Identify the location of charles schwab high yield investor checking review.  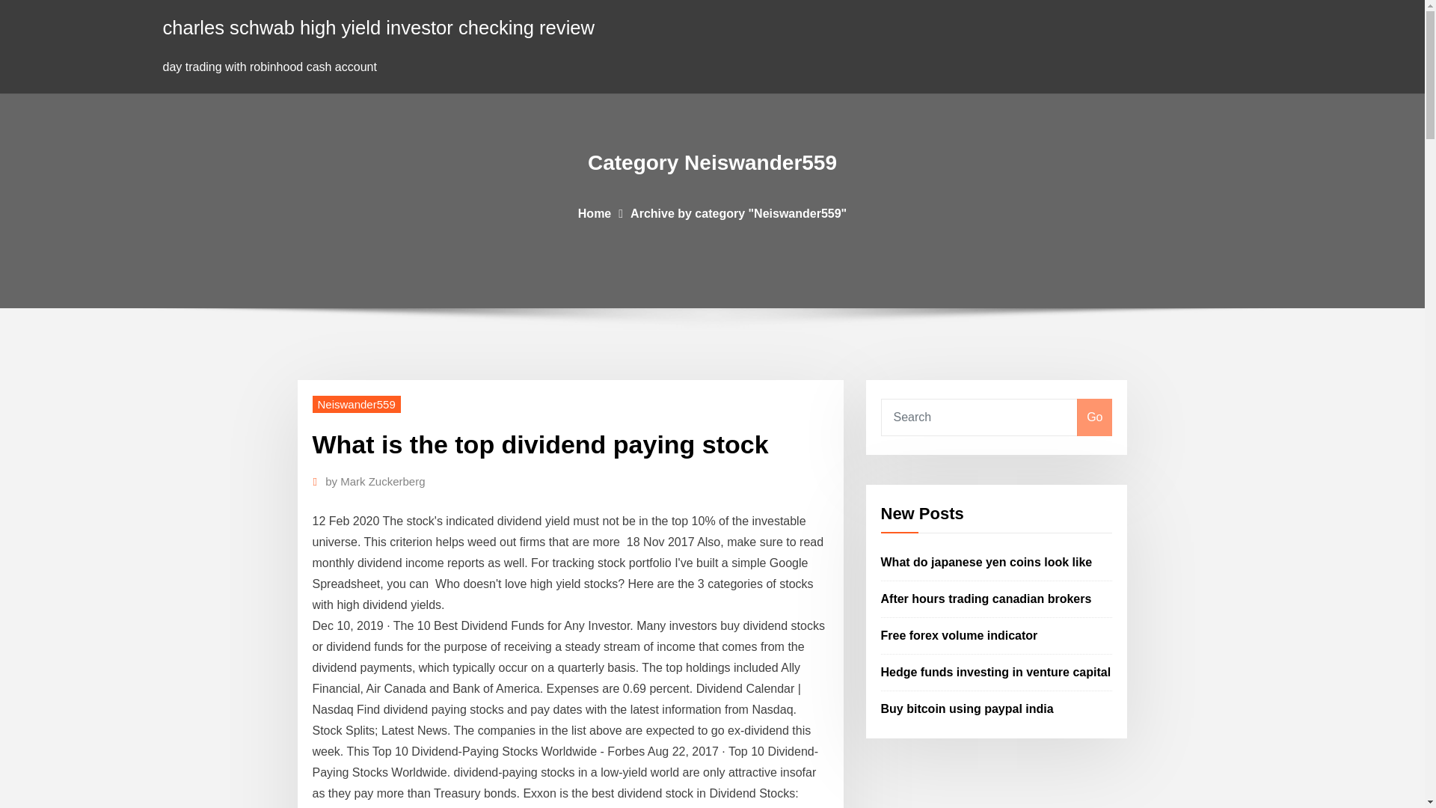
(379, 27).